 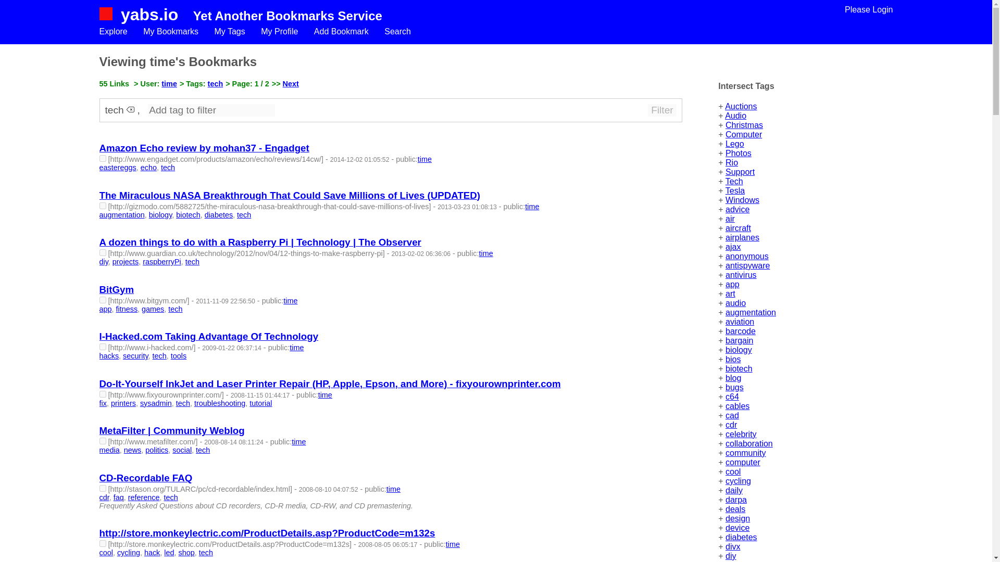 I want to click on My Bookmarks, so click(x=170, y=31).